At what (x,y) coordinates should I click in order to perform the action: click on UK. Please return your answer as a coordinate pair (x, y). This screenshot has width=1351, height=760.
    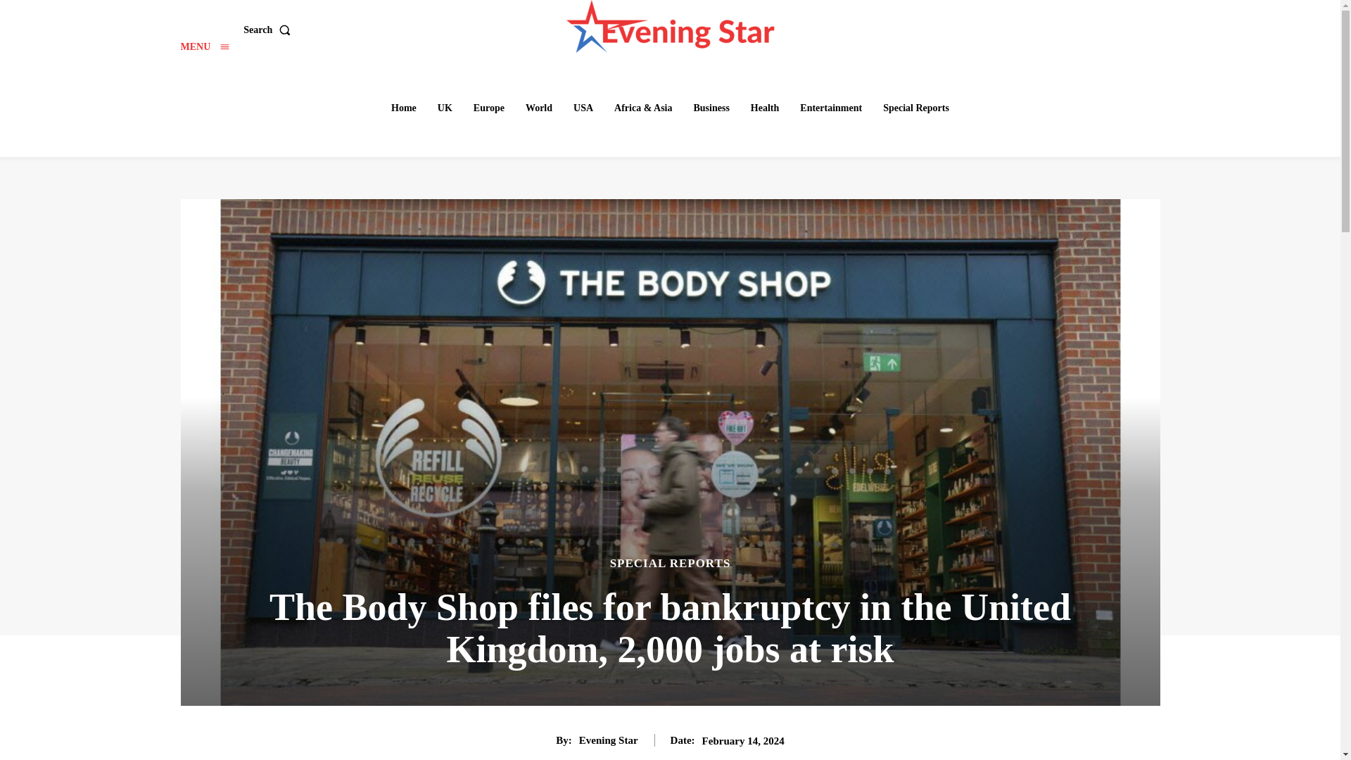
    Looking at the image, I should click on (445, 108).